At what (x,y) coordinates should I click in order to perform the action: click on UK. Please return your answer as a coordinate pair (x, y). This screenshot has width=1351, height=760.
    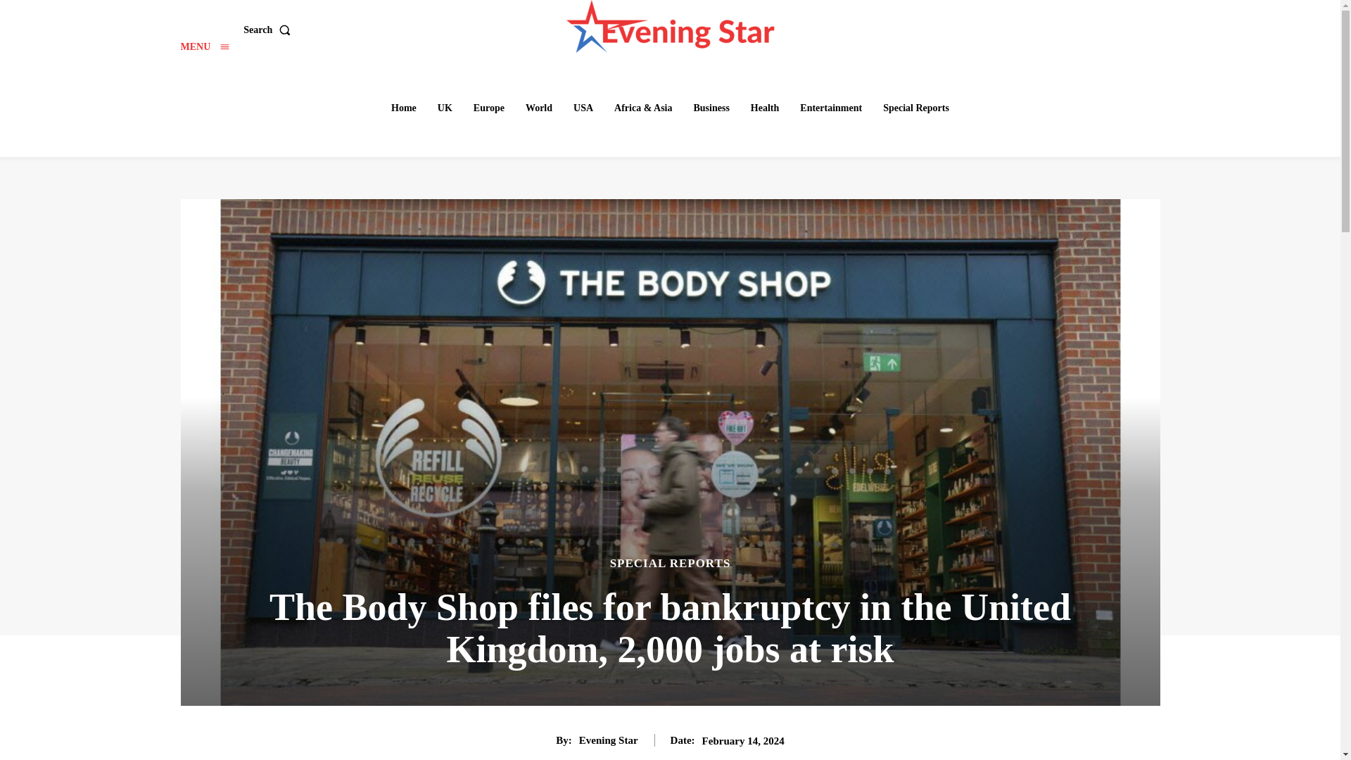
    Looking at the image, I should click on (445, 108).